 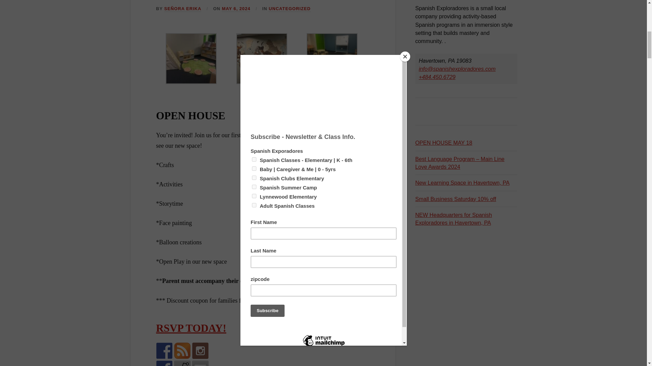 I want to click on Follow us on Facebook, so click(x=164, y=350).